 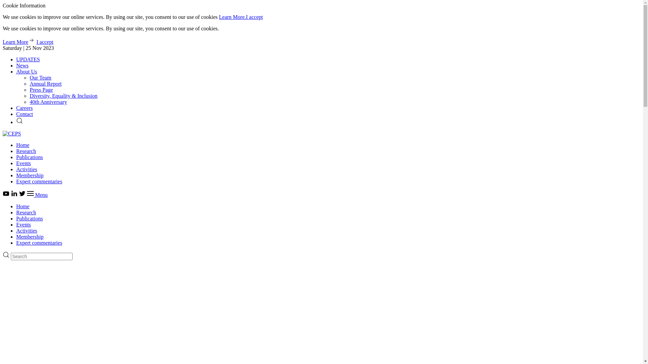 I want to click on Activities, so click(x=27, y=231).